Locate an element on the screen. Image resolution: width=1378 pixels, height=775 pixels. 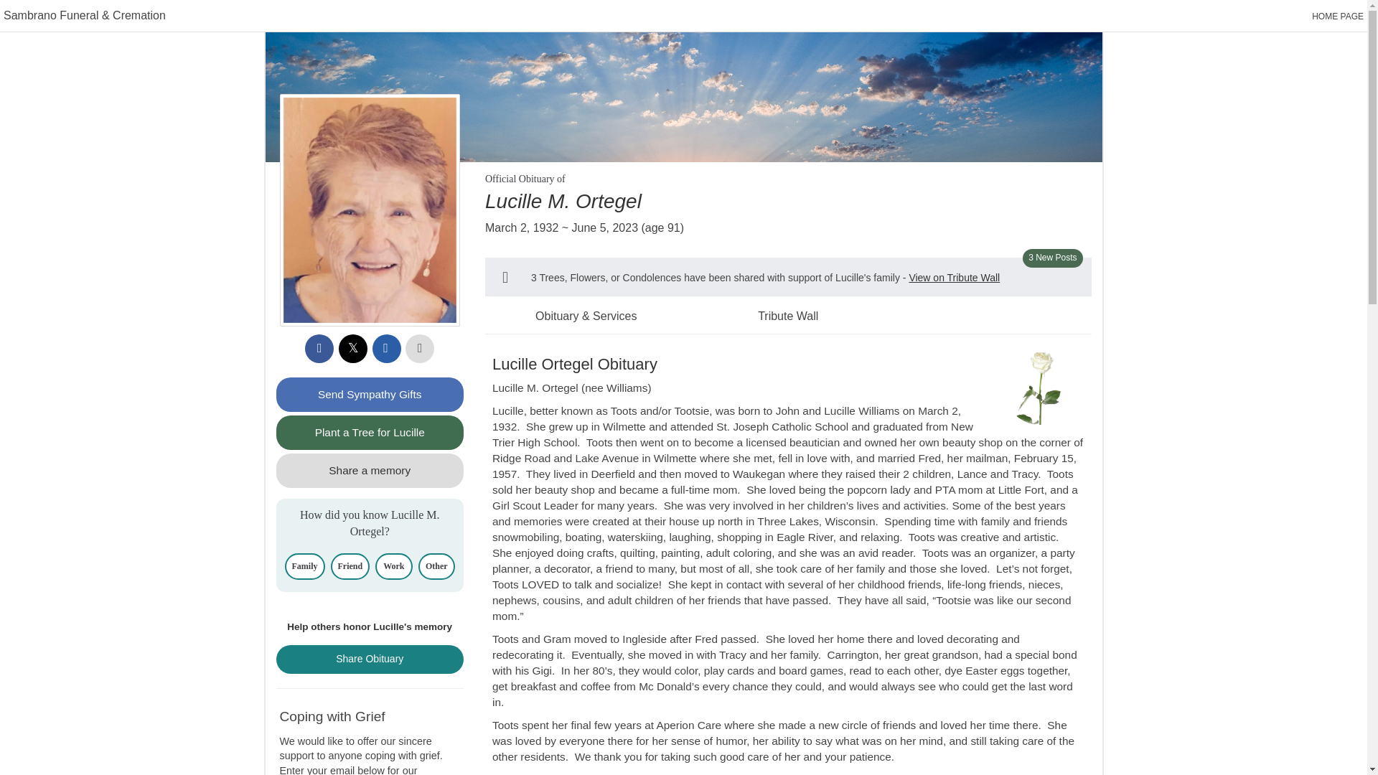
HOME PAGE is located at coordinates (1338, 17).